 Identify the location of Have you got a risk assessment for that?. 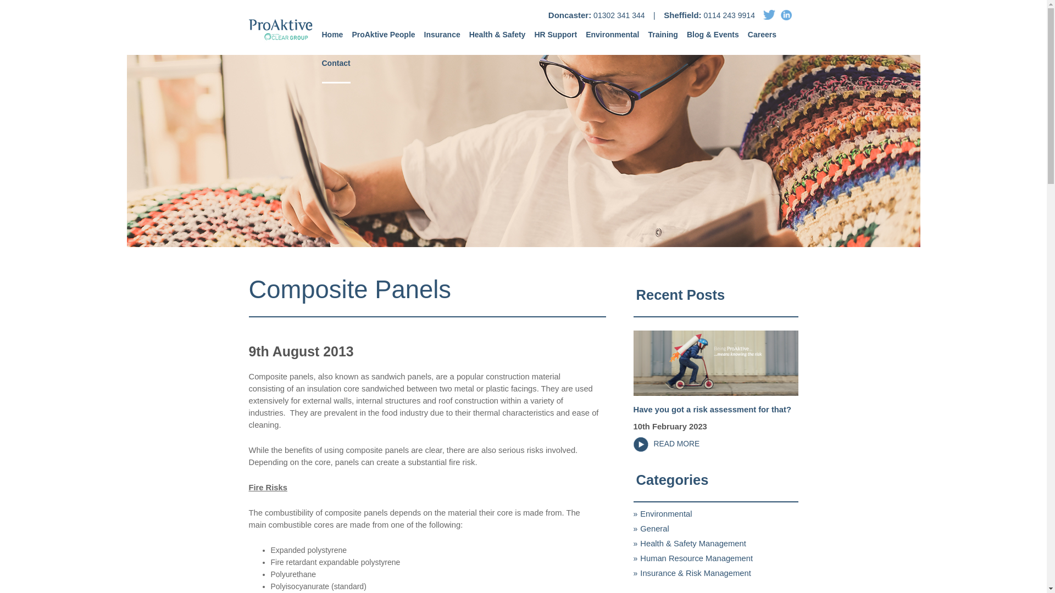
(712, 409).